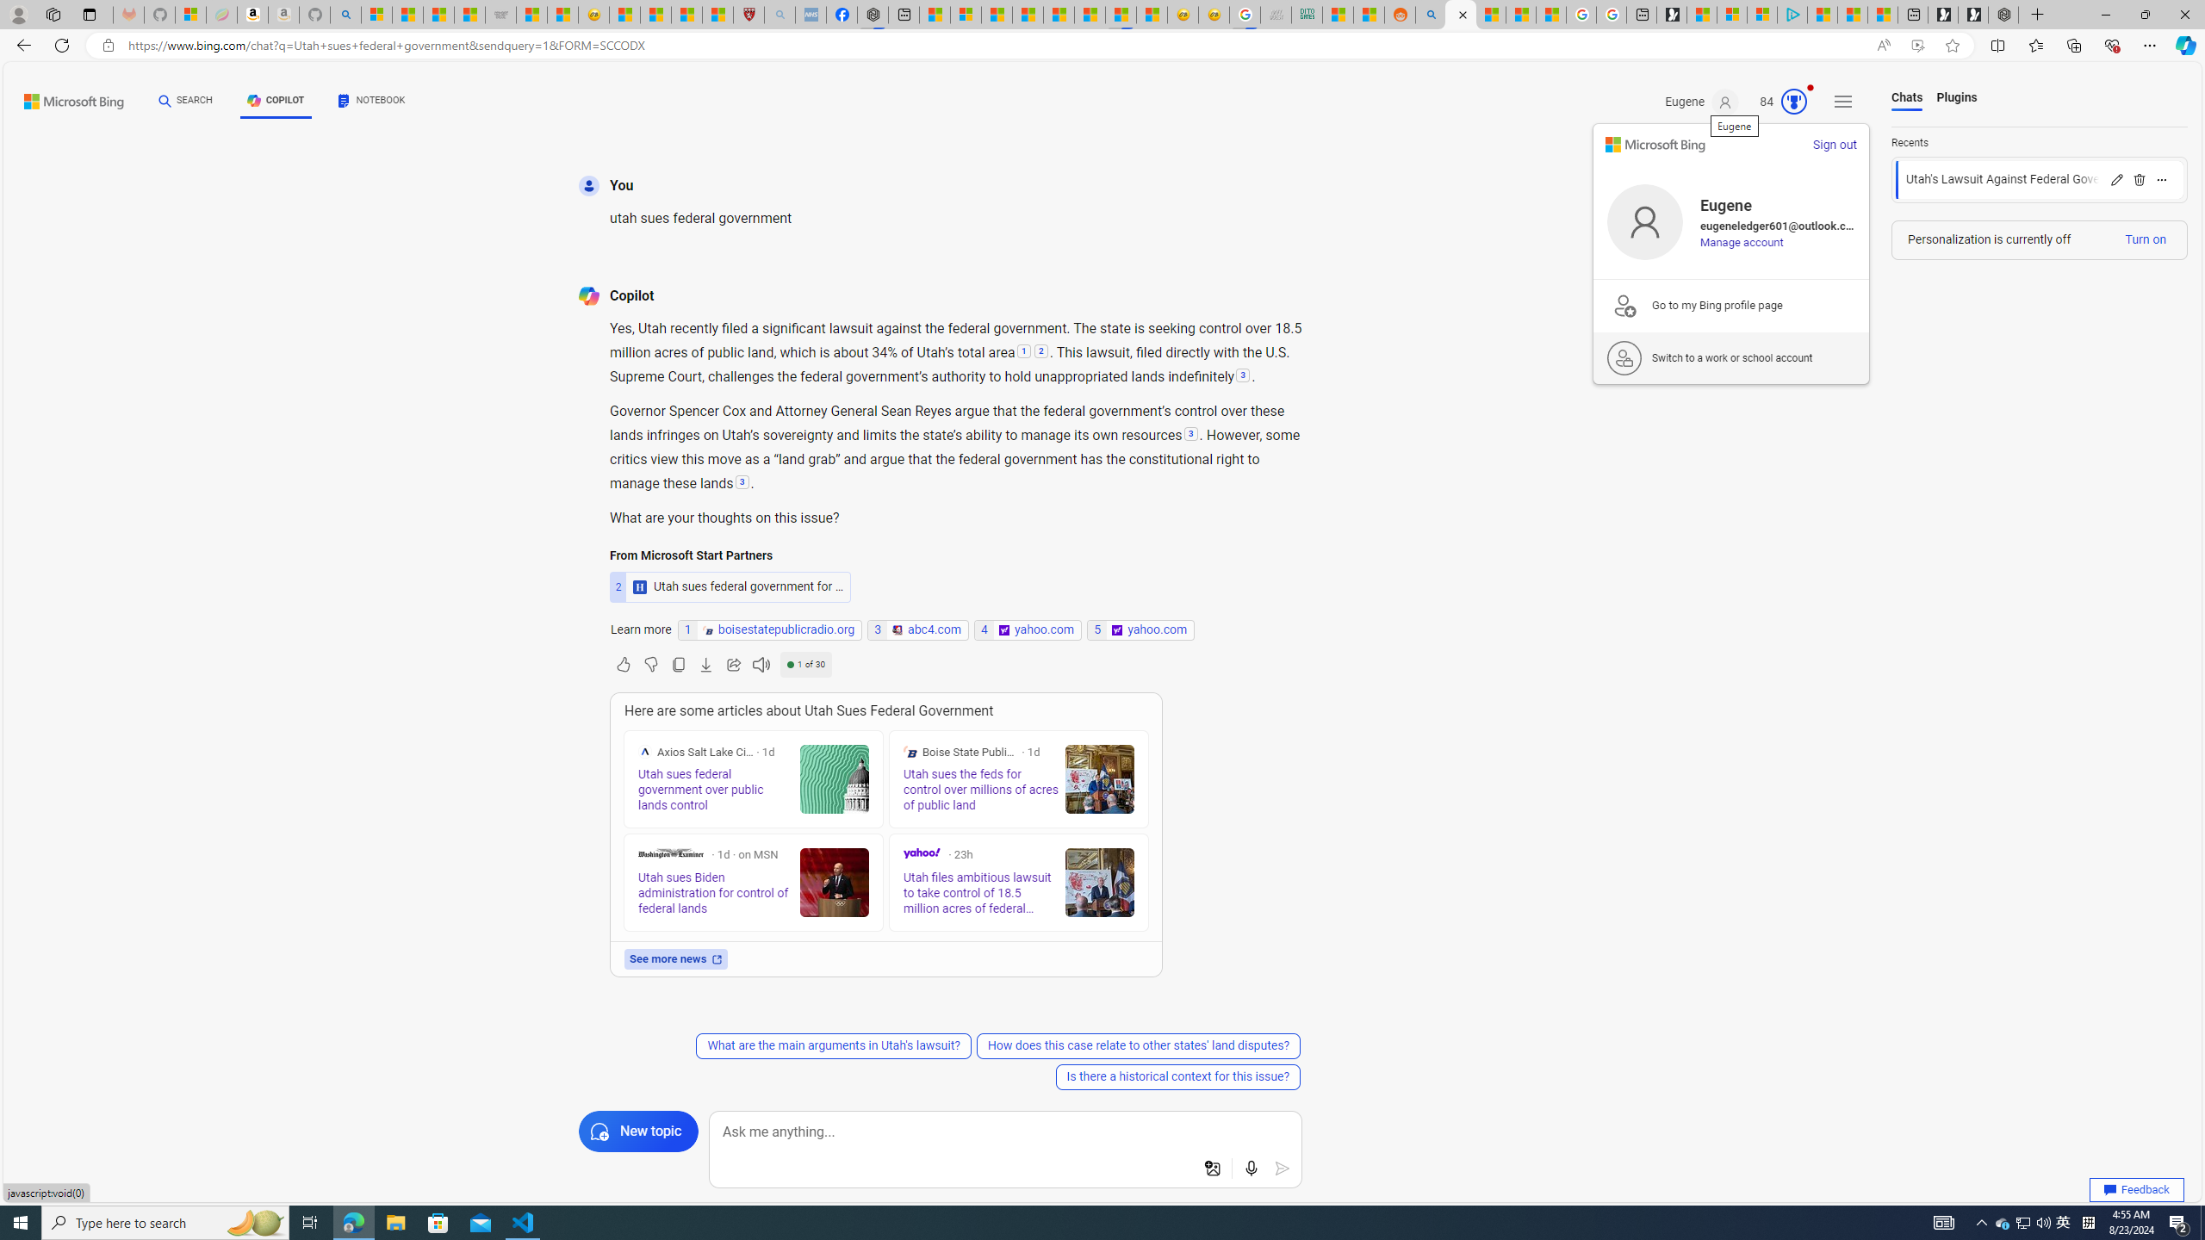 Image resolution: width=2205 pixels, height=1240 pixels. I want to click on Export, so click(706, 665).